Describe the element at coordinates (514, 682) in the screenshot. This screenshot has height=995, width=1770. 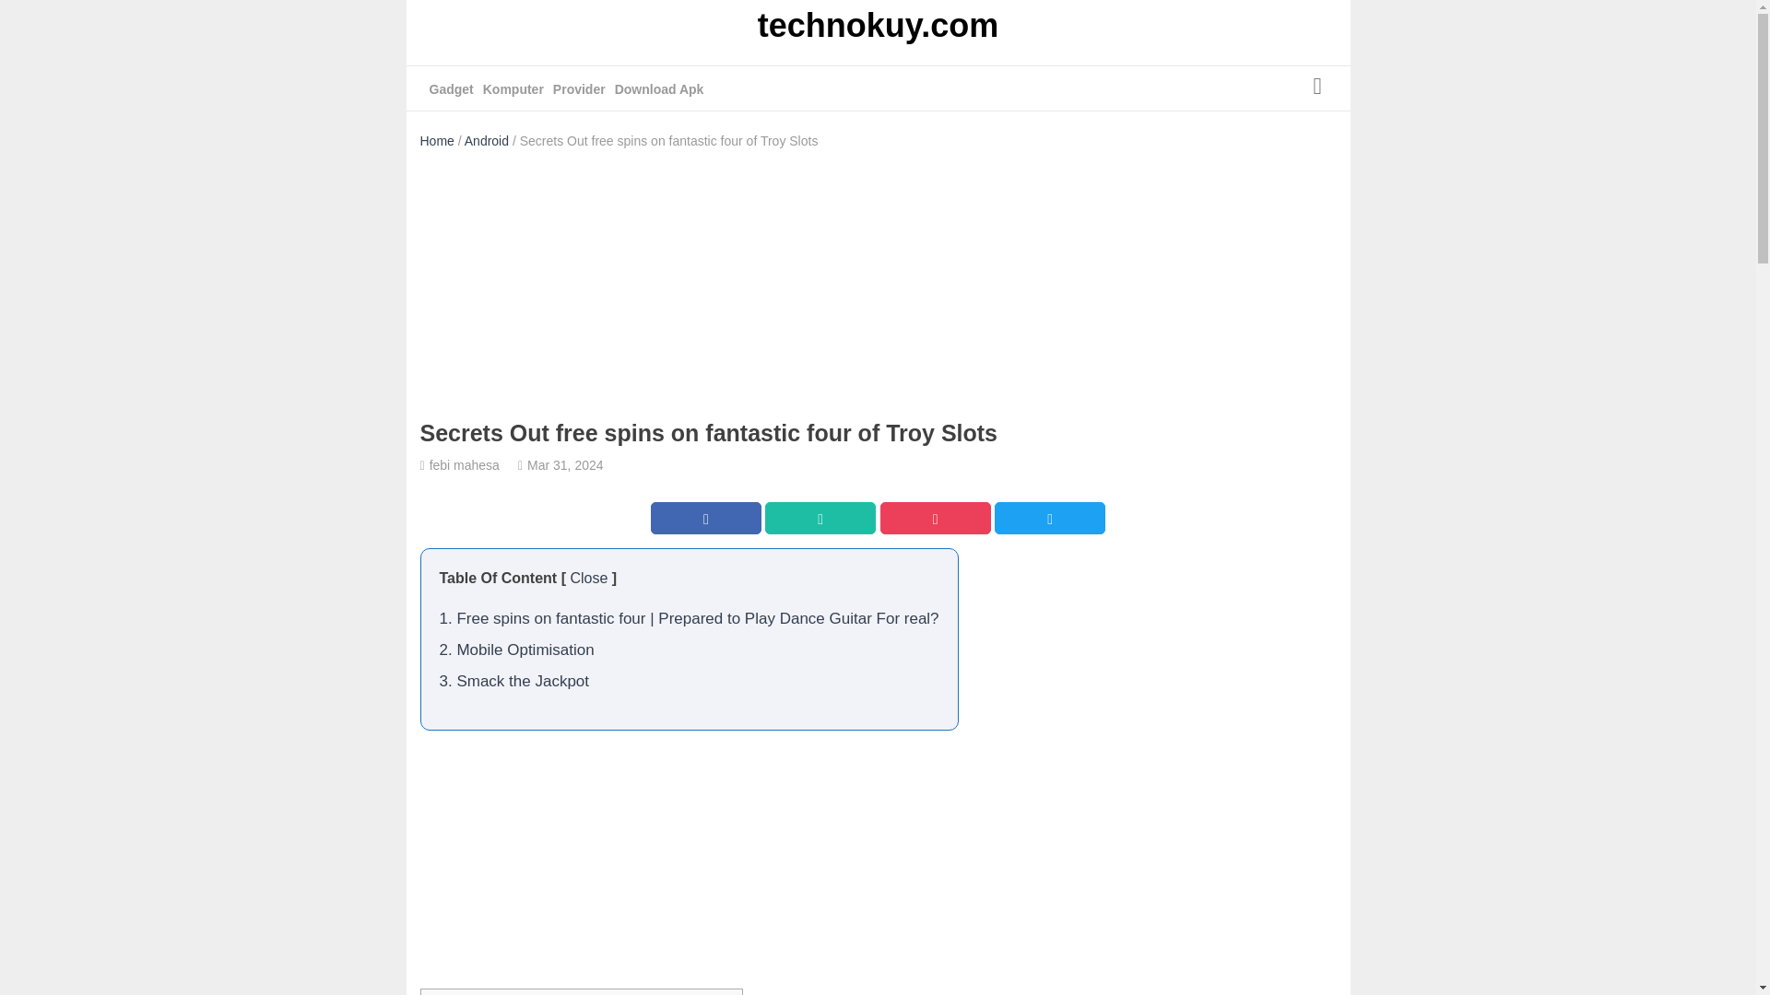
I see `3. Smack the Jackpot` at that location.